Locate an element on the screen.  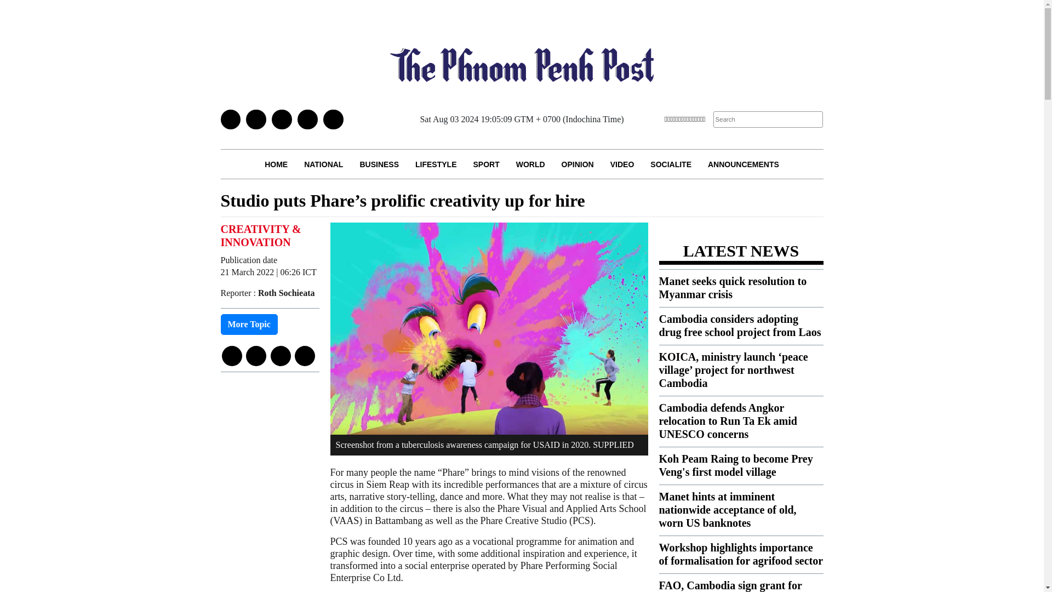
WORLD is located at coordinates (530, 164).